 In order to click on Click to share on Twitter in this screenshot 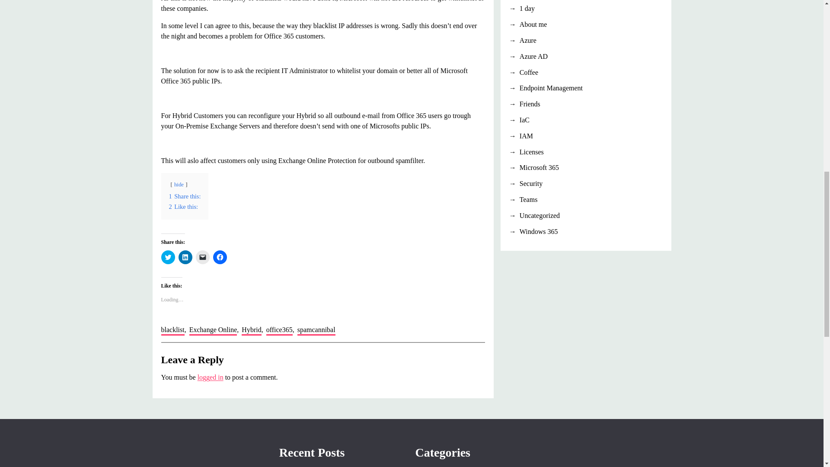, I will do `click(168, 257)`.